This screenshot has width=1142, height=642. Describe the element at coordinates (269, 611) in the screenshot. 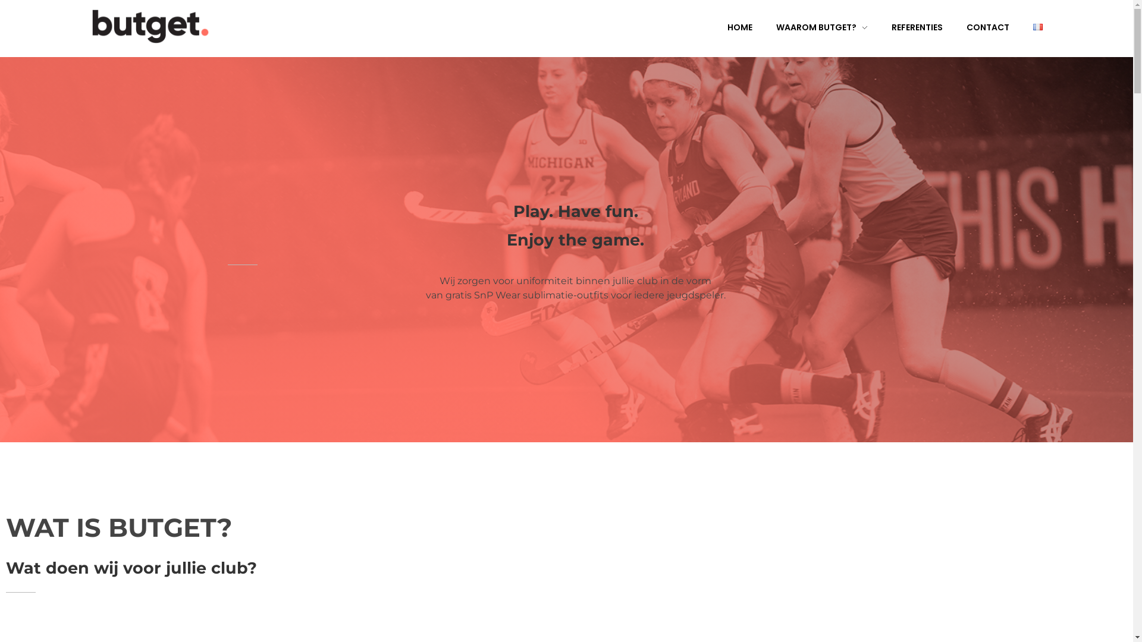

I see `Butget` at that location.